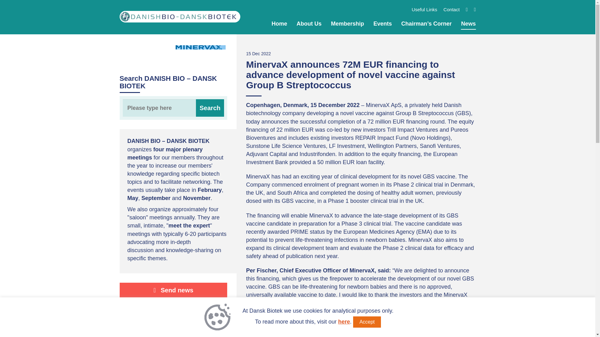 The height and width of the screenshot is (337, 600). Describe the element at coordinates (210, 108) in the screenshot. I see `Search` at that location.